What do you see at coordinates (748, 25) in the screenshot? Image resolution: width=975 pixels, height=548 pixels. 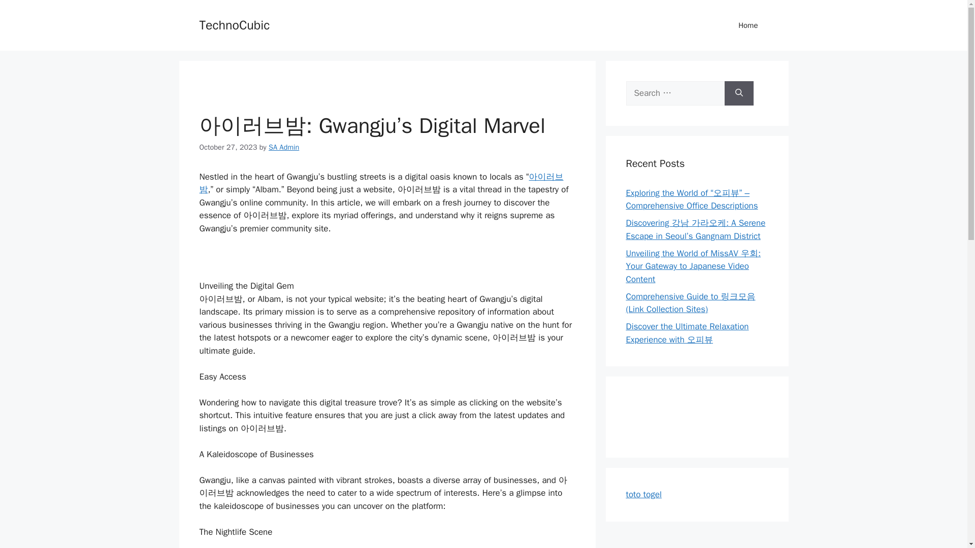 I see `Home` at bounding box center [748, 25].